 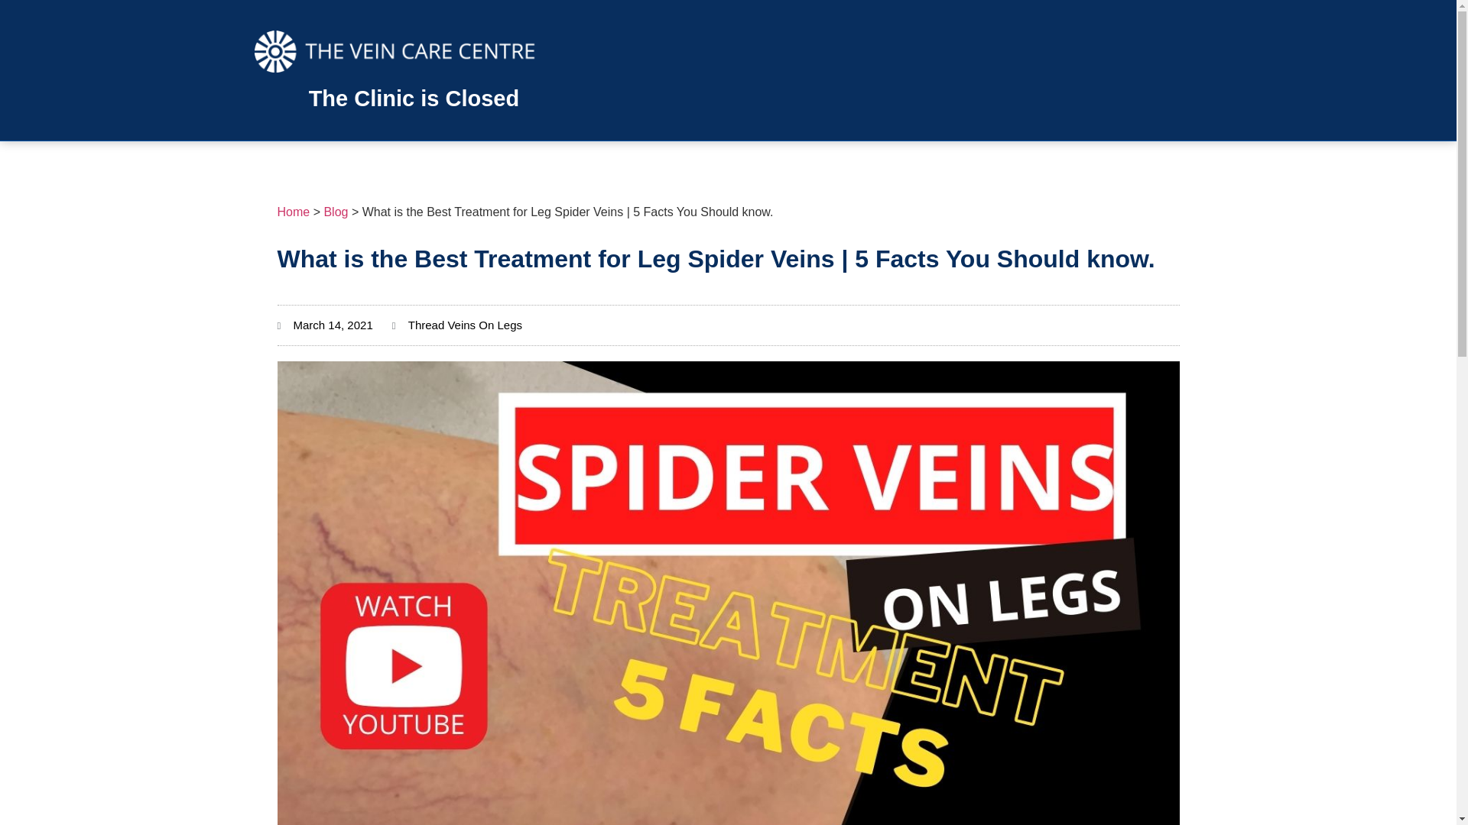 What do you see at coordinates (294, 212) in the screenshot?
I see `Home` at bounding box center [294, 212].